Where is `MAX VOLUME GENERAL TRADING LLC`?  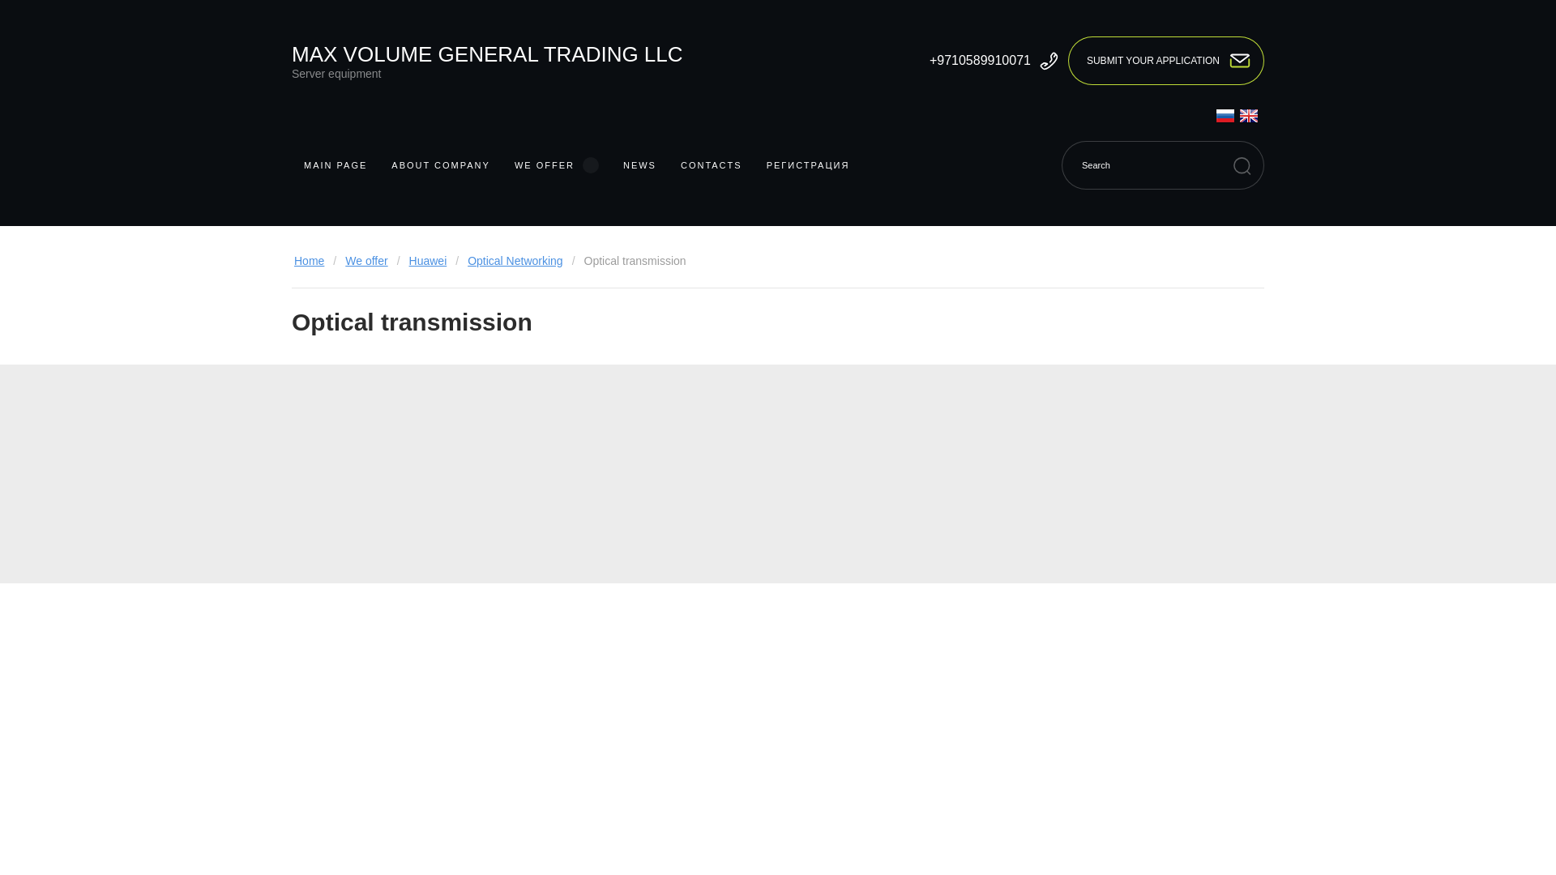 MAX VOLUME GENERAL TRADING LLC is located at coordinates (487, 54).